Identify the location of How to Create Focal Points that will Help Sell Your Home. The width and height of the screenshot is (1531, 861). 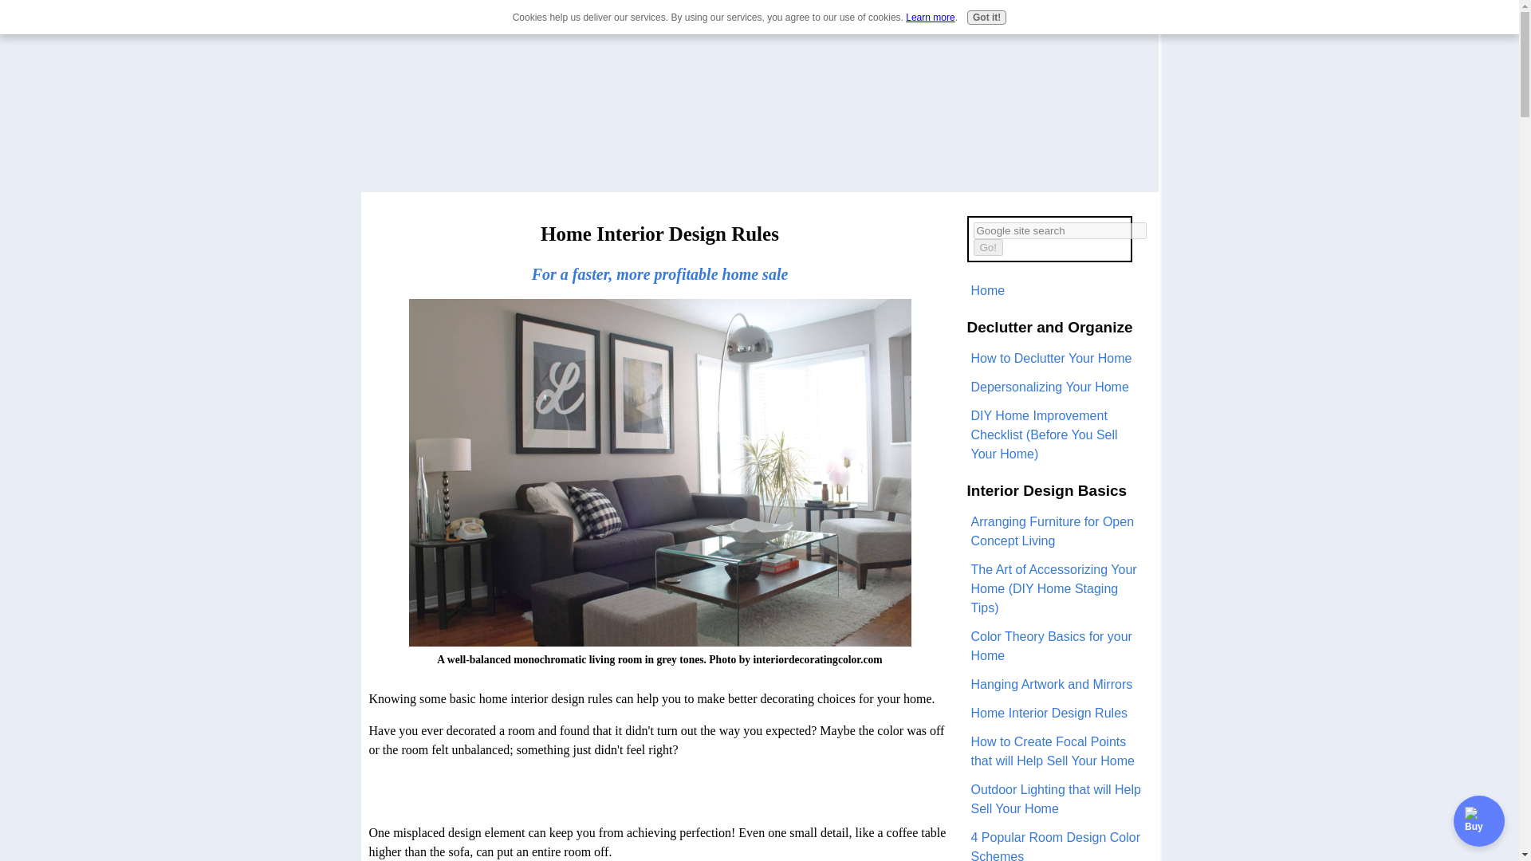
(1057, 751).